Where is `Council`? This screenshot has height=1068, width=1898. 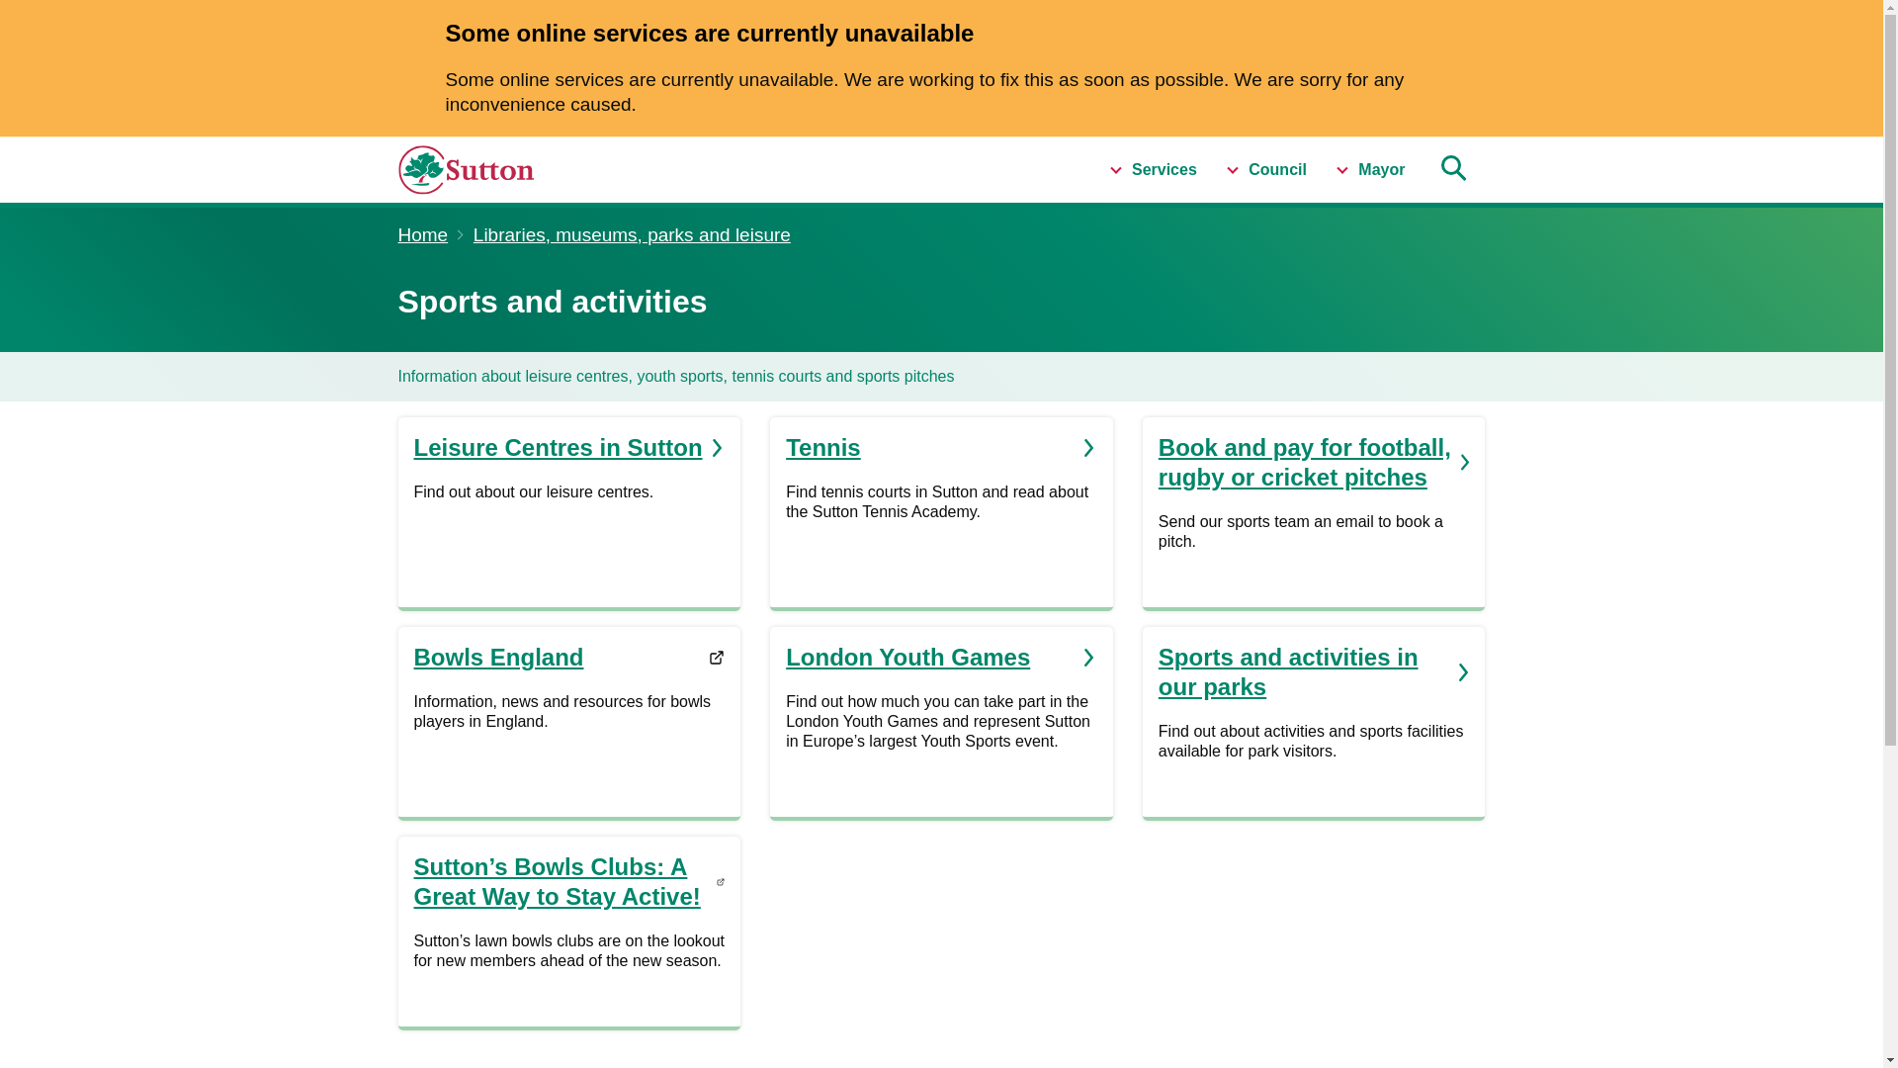
Council is located at coordinates (1266, 170).